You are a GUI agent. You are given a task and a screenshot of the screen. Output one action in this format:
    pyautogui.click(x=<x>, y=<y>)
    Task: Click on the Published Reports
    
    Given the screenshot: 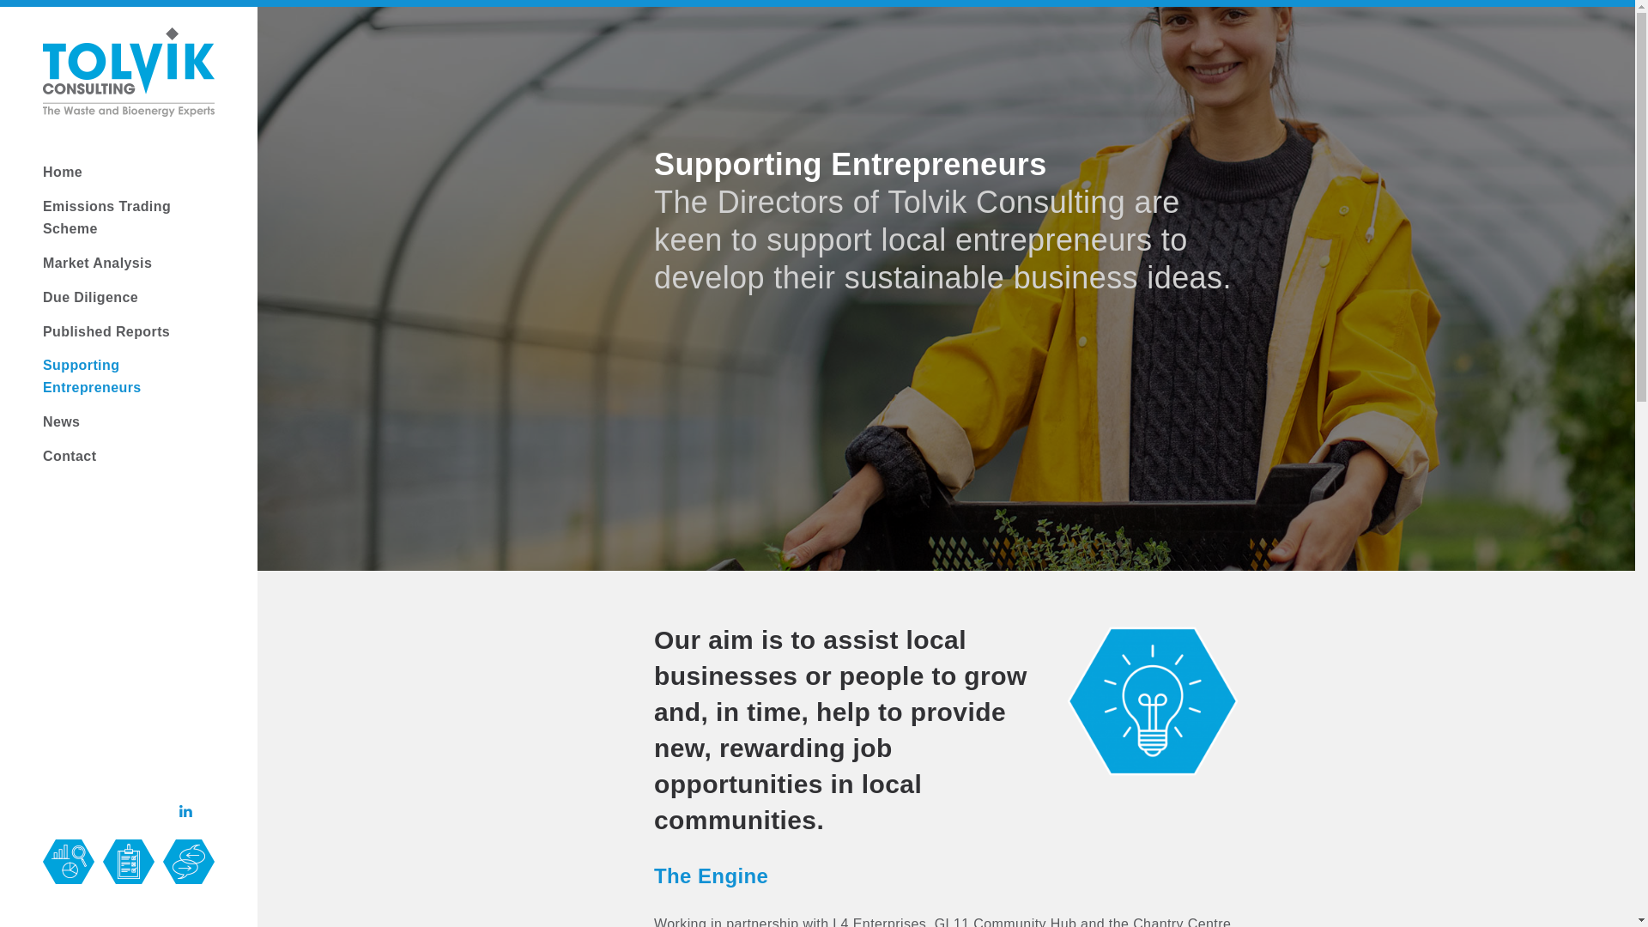 What is the action you would take?
    pyautogui.click(x=128, y=331)
    